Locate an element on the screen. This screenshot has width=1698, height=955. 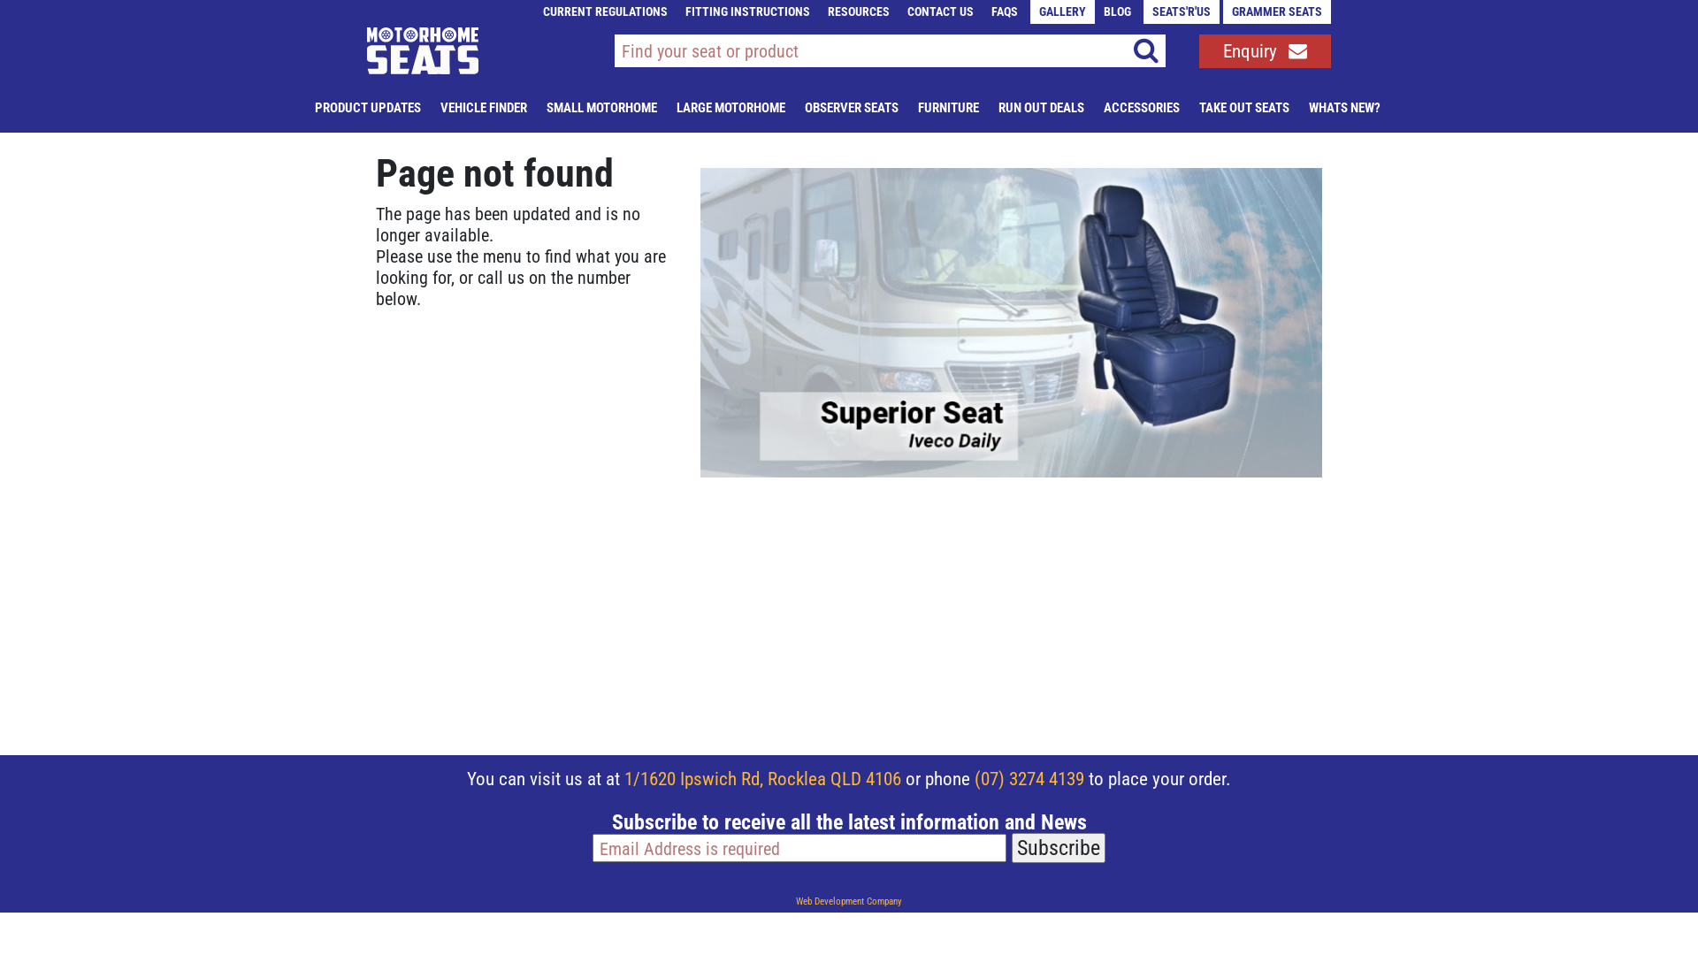
FURNITURE is located at coordinates (948, 107).